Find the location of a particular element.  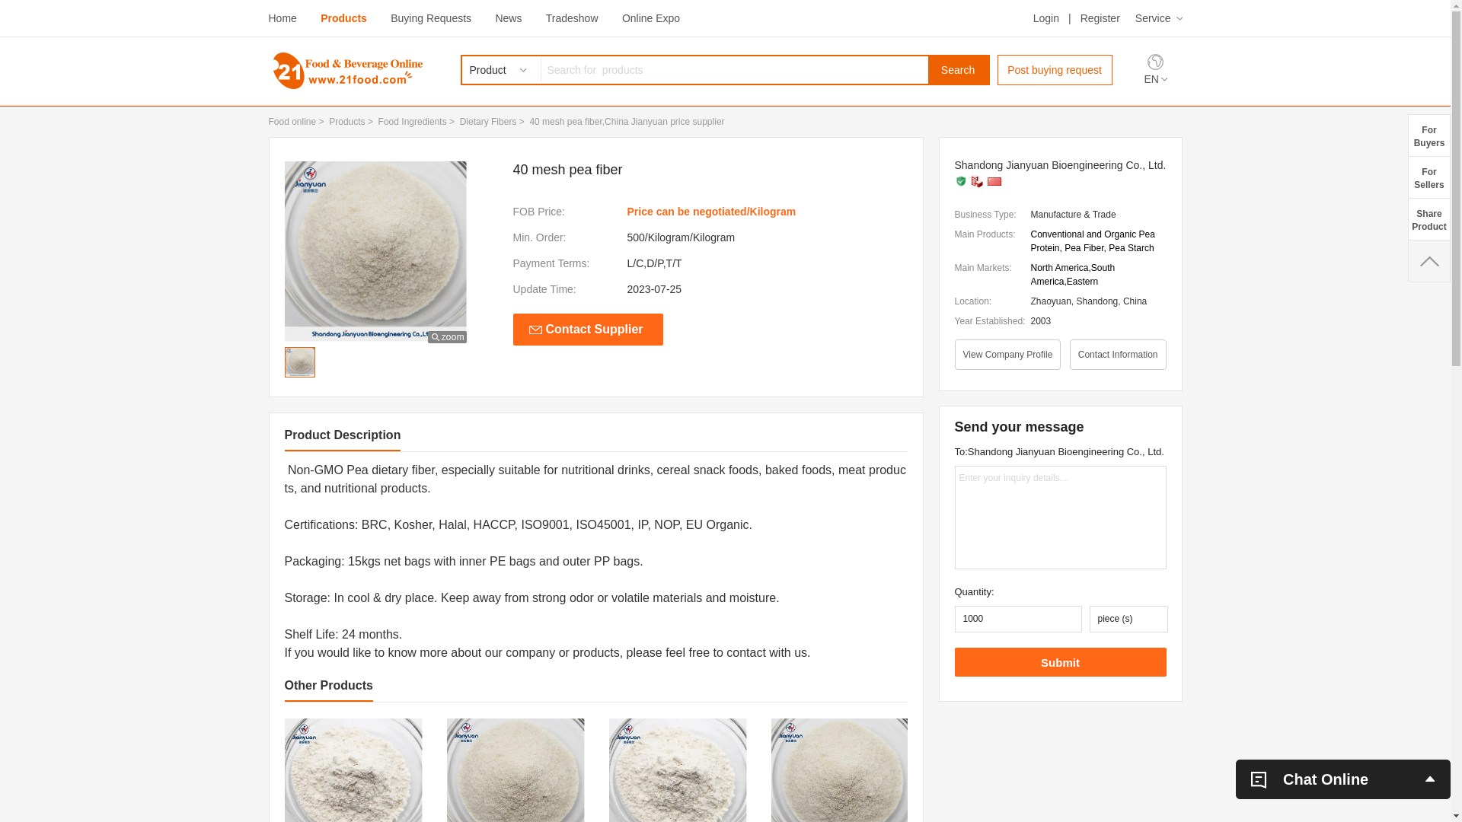

Register is located at coordinates (1100, 18).